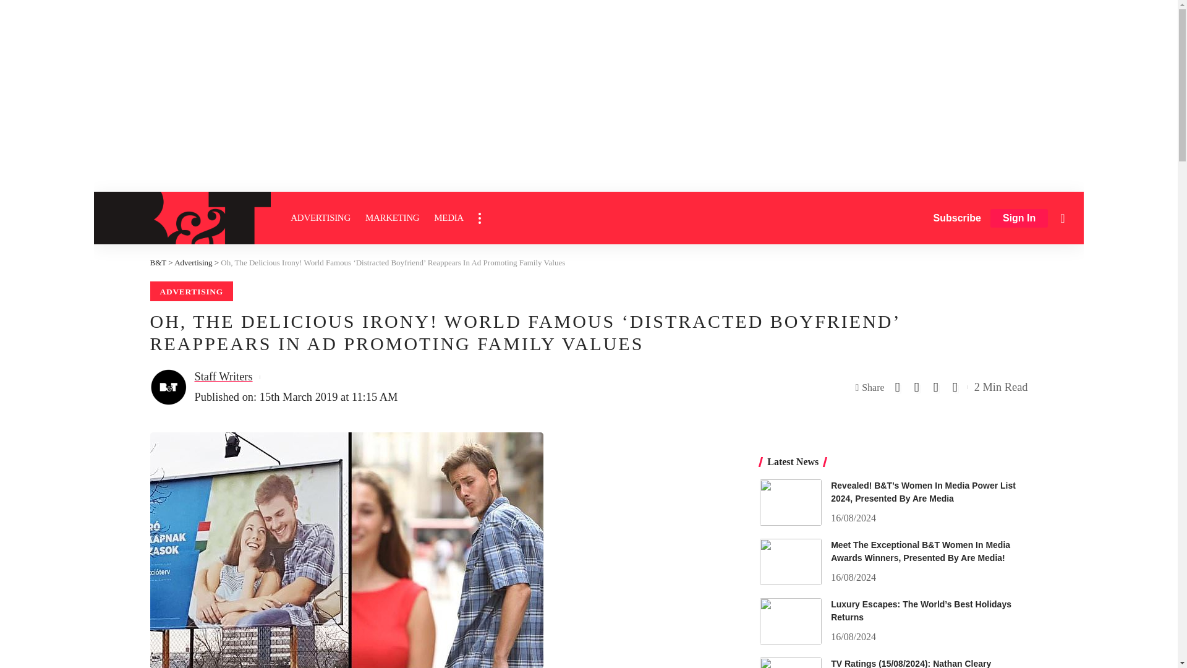 Image resolution: width=1187 pixels, height=668 pixels. Describe the element at coordinates (1019, 218) in the screenshot. I see `Sign In` at that location.